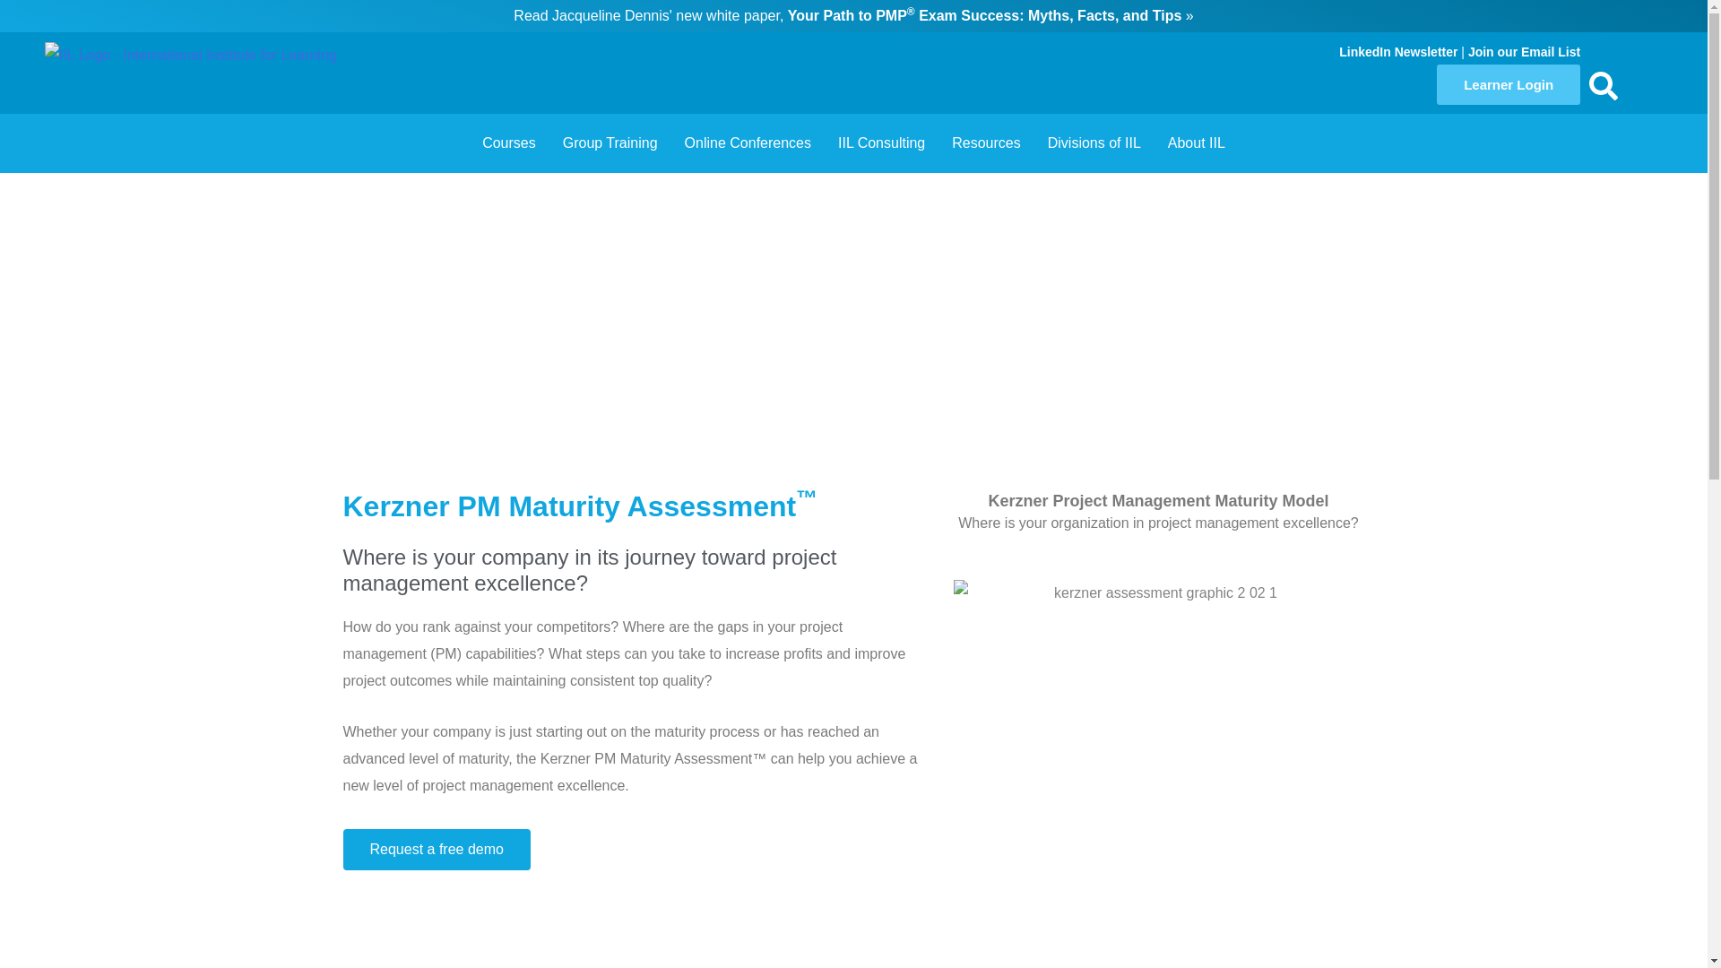 The width and height of the screenshot is (1721, 968). Describe the element at coordinates (1508, 84) in the screenshot. I see `Learner Login` at that location.